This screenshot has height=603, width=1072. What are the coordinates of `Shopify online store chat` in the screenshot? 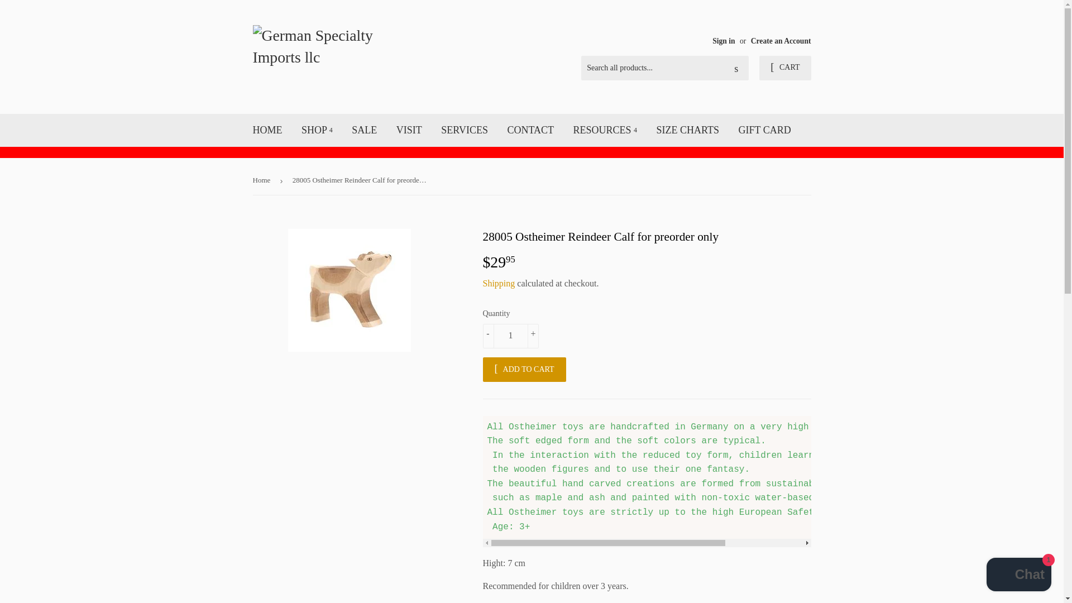 It's located at (1018, 576).